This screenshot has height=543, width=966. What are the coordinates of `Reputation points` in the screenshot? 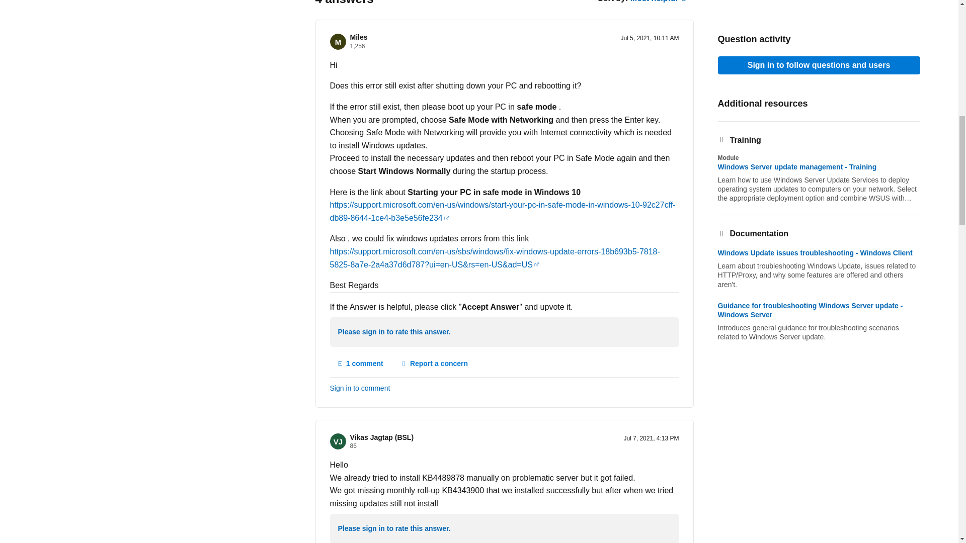 It's located at (353, 446).